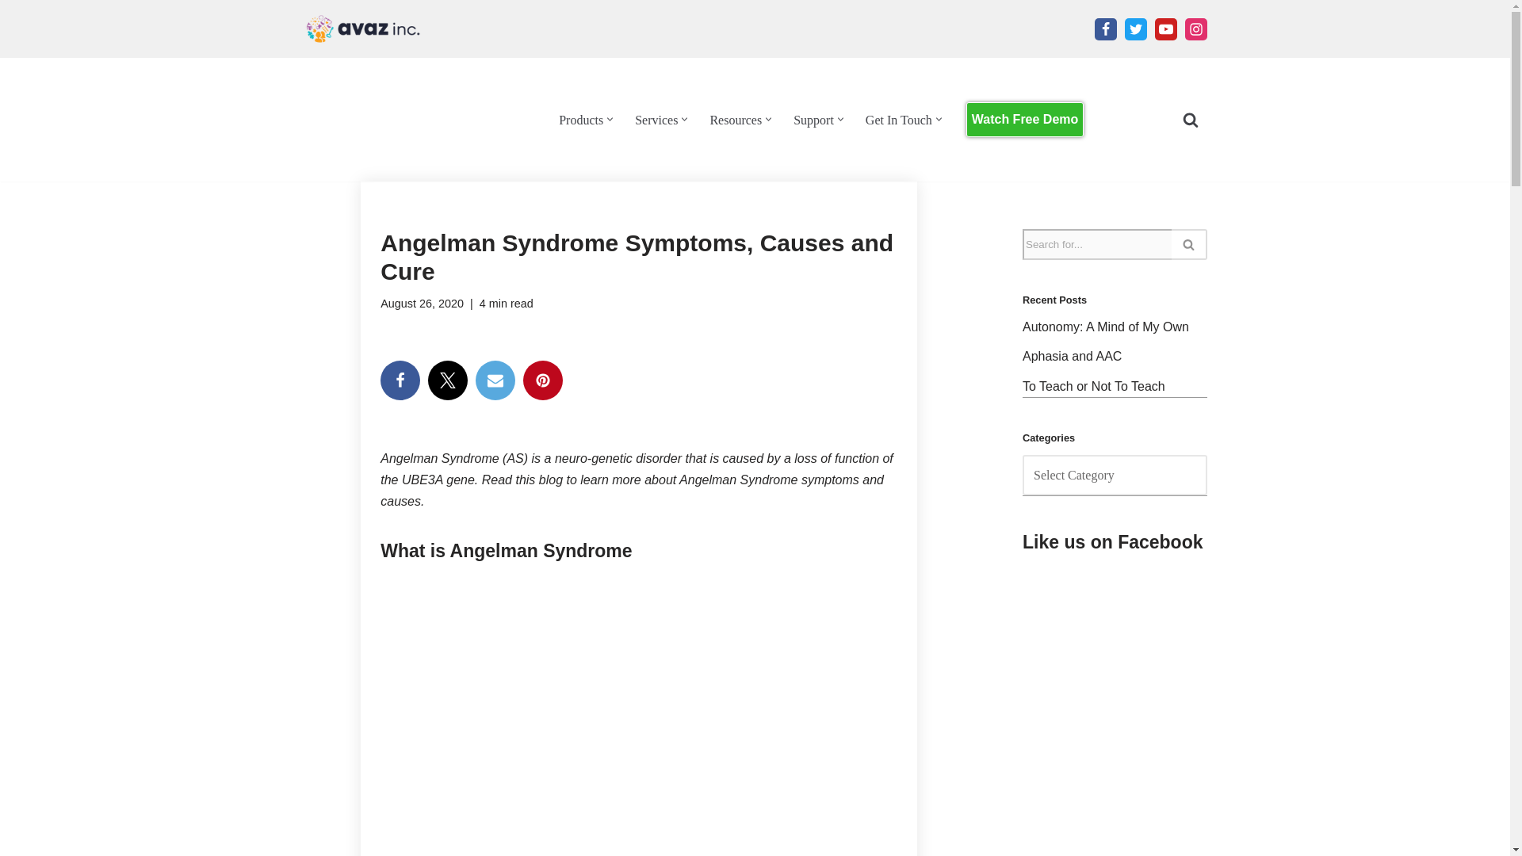 This screenshot has width=1522, height=856. I want to click on Pinterest, so click(543, 380).